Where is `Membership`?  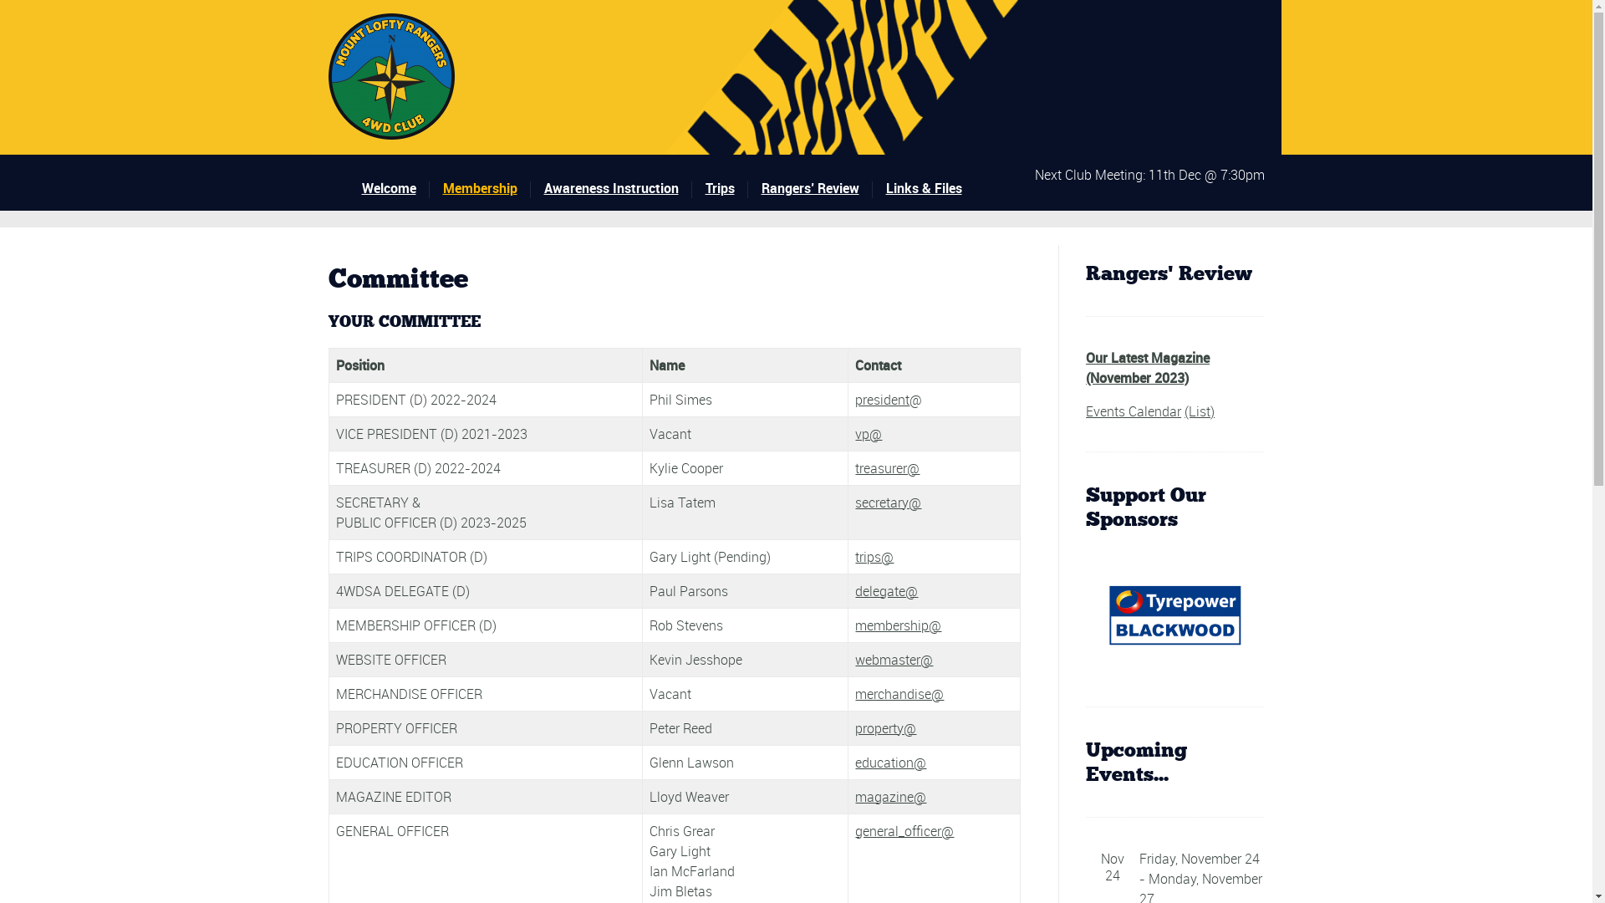
Membership is located at coordinates (487, 189).